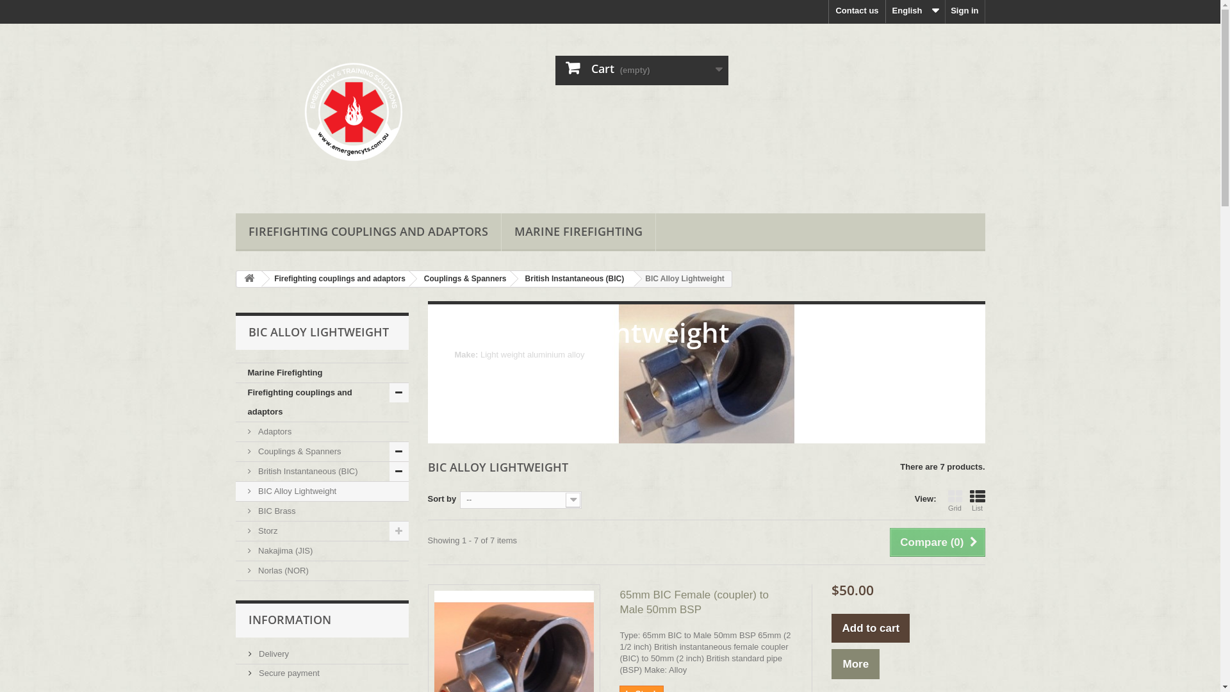  Describe the element at coordinates (937, 542) in the screenshot. I see `Compare (0)` at that location.